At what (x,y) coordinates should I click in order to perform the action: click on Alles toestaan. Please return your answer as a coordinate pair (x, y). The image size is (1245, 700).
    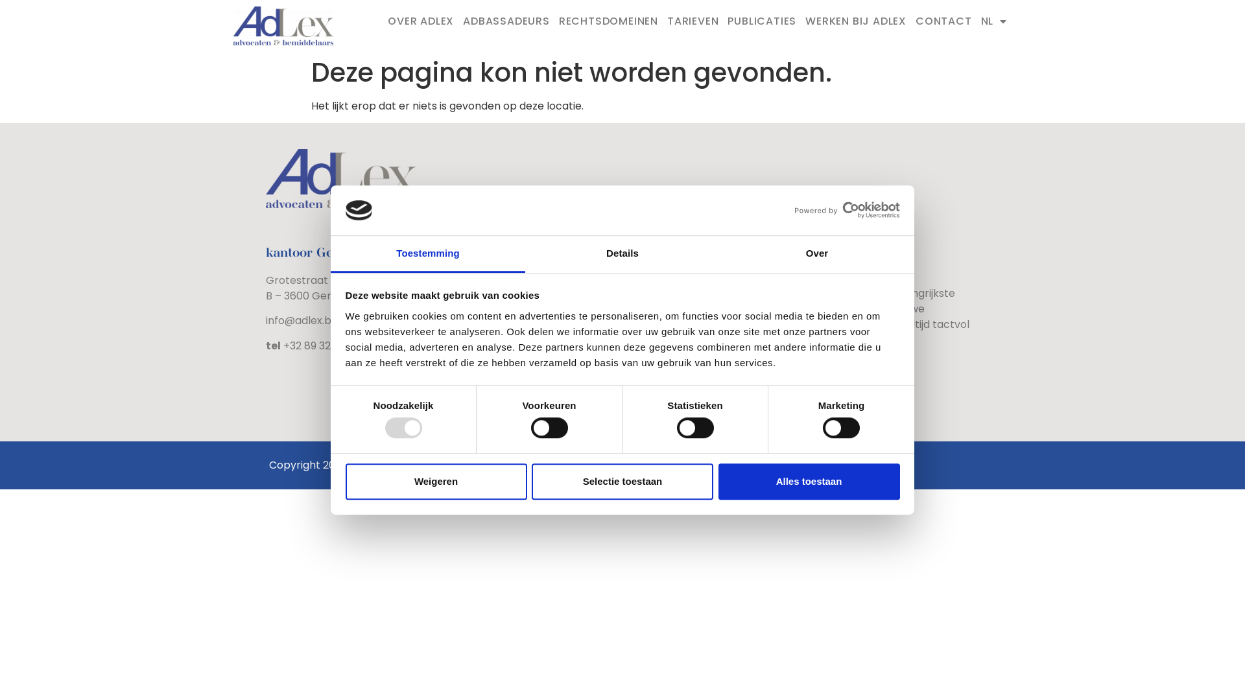
    Looking at the image, I should click on (809, 482).